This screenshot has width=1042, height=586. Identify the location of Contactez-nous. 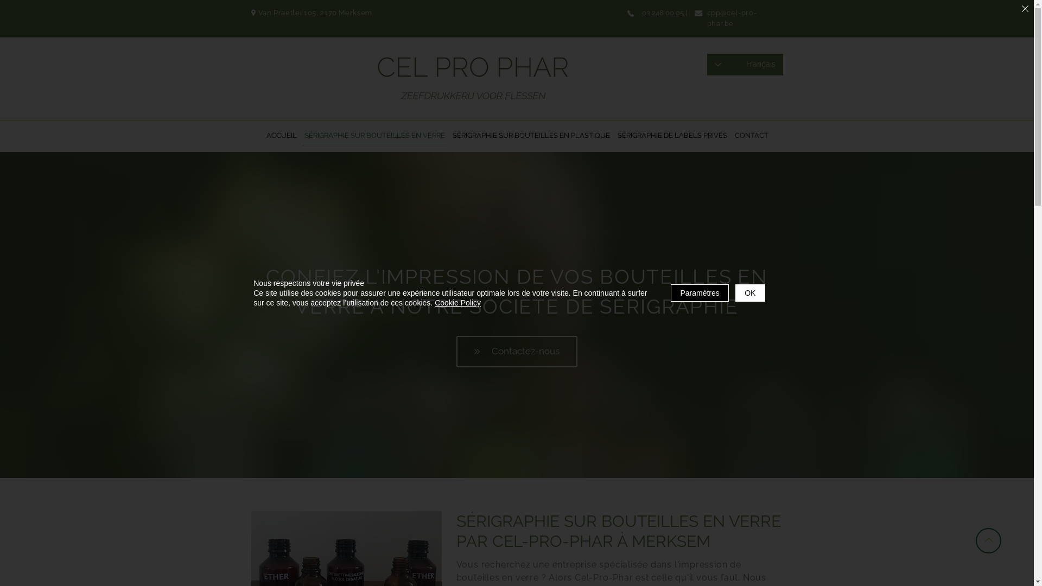
(517, 351).